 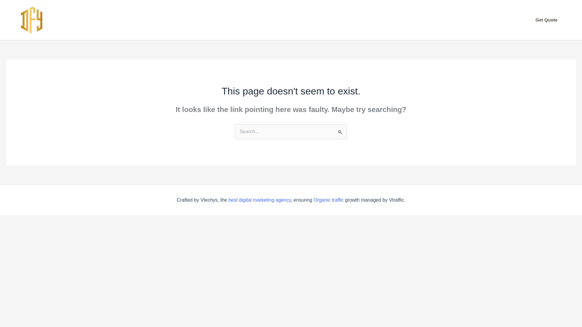 I want to click on Search, so click(x=340, y=133).